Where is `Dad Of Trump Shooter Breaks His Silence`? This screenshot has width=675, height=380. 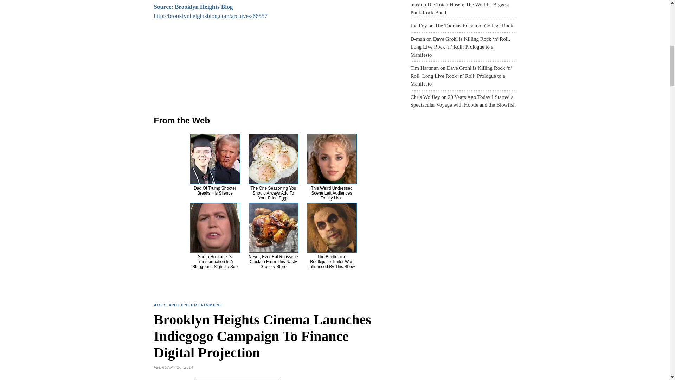 Dad Of Trump Shooter Breaks His Silence is located at coordinates (215, 191).